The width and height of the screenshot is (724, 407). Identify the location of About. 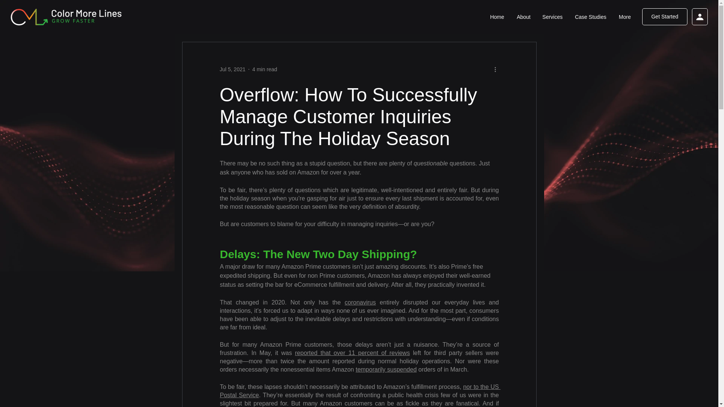
(523, 17).